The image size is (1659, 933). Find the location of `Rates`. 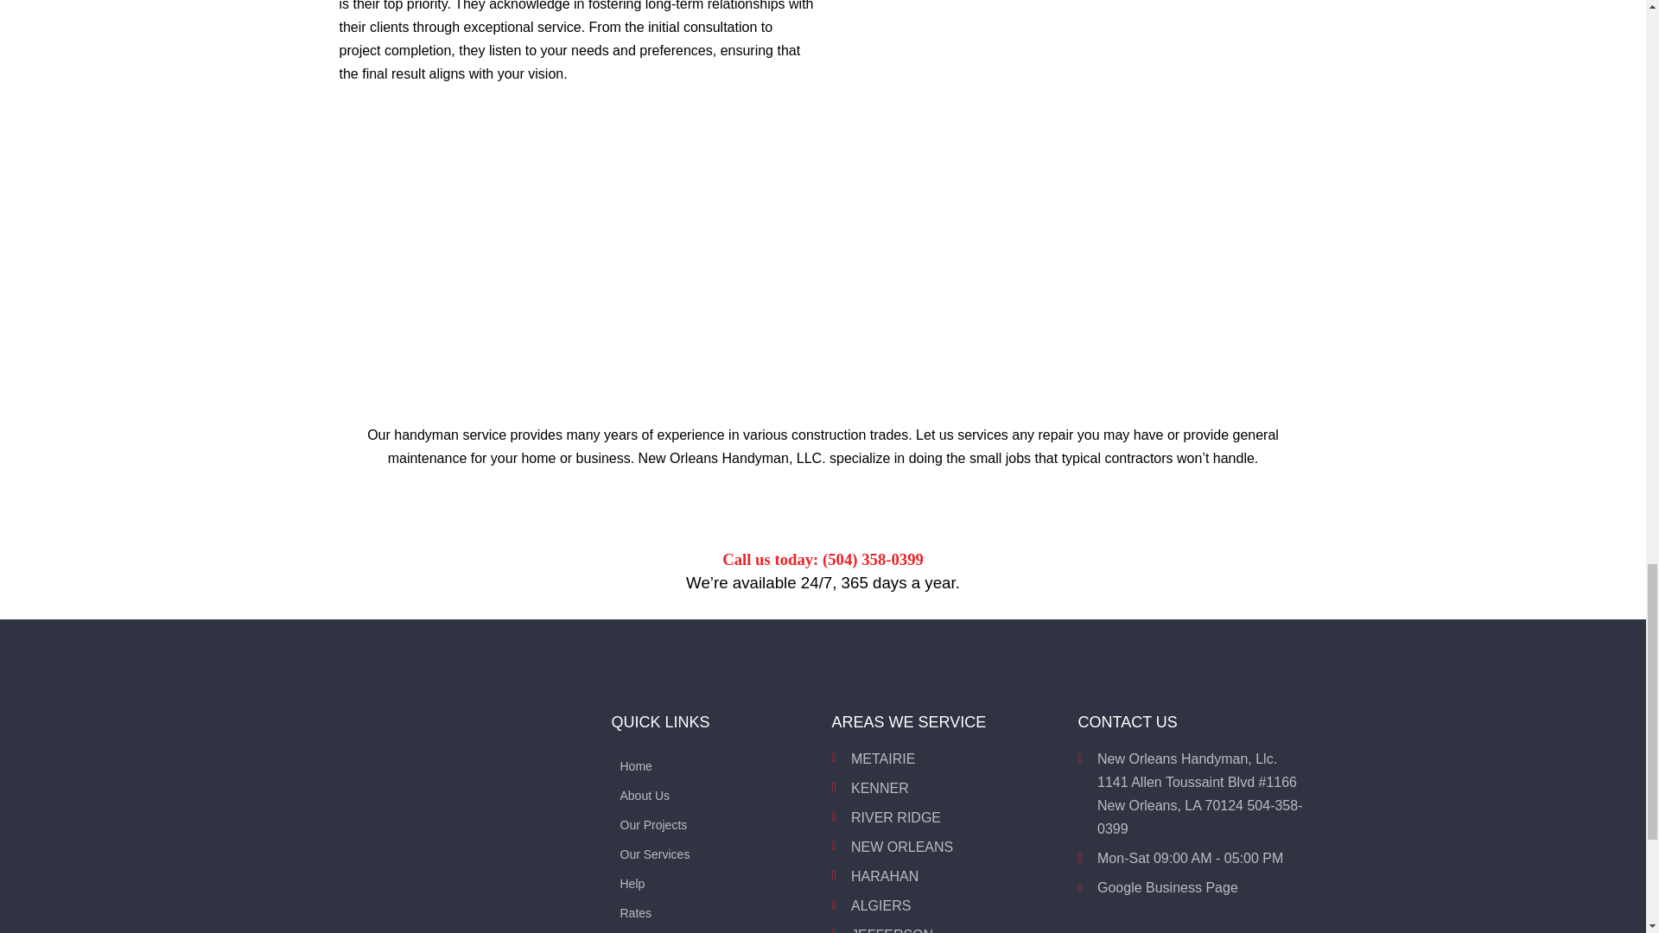

Rates is located at coordinates (713, 909).